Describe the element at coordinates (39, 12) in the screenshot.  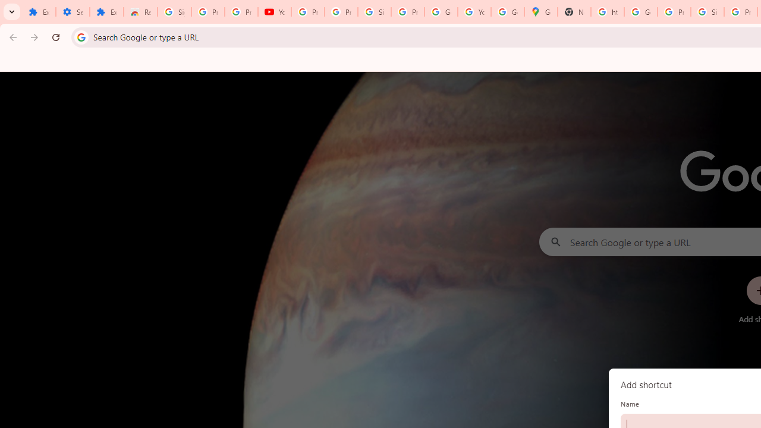
I see `Extensions` at that location.